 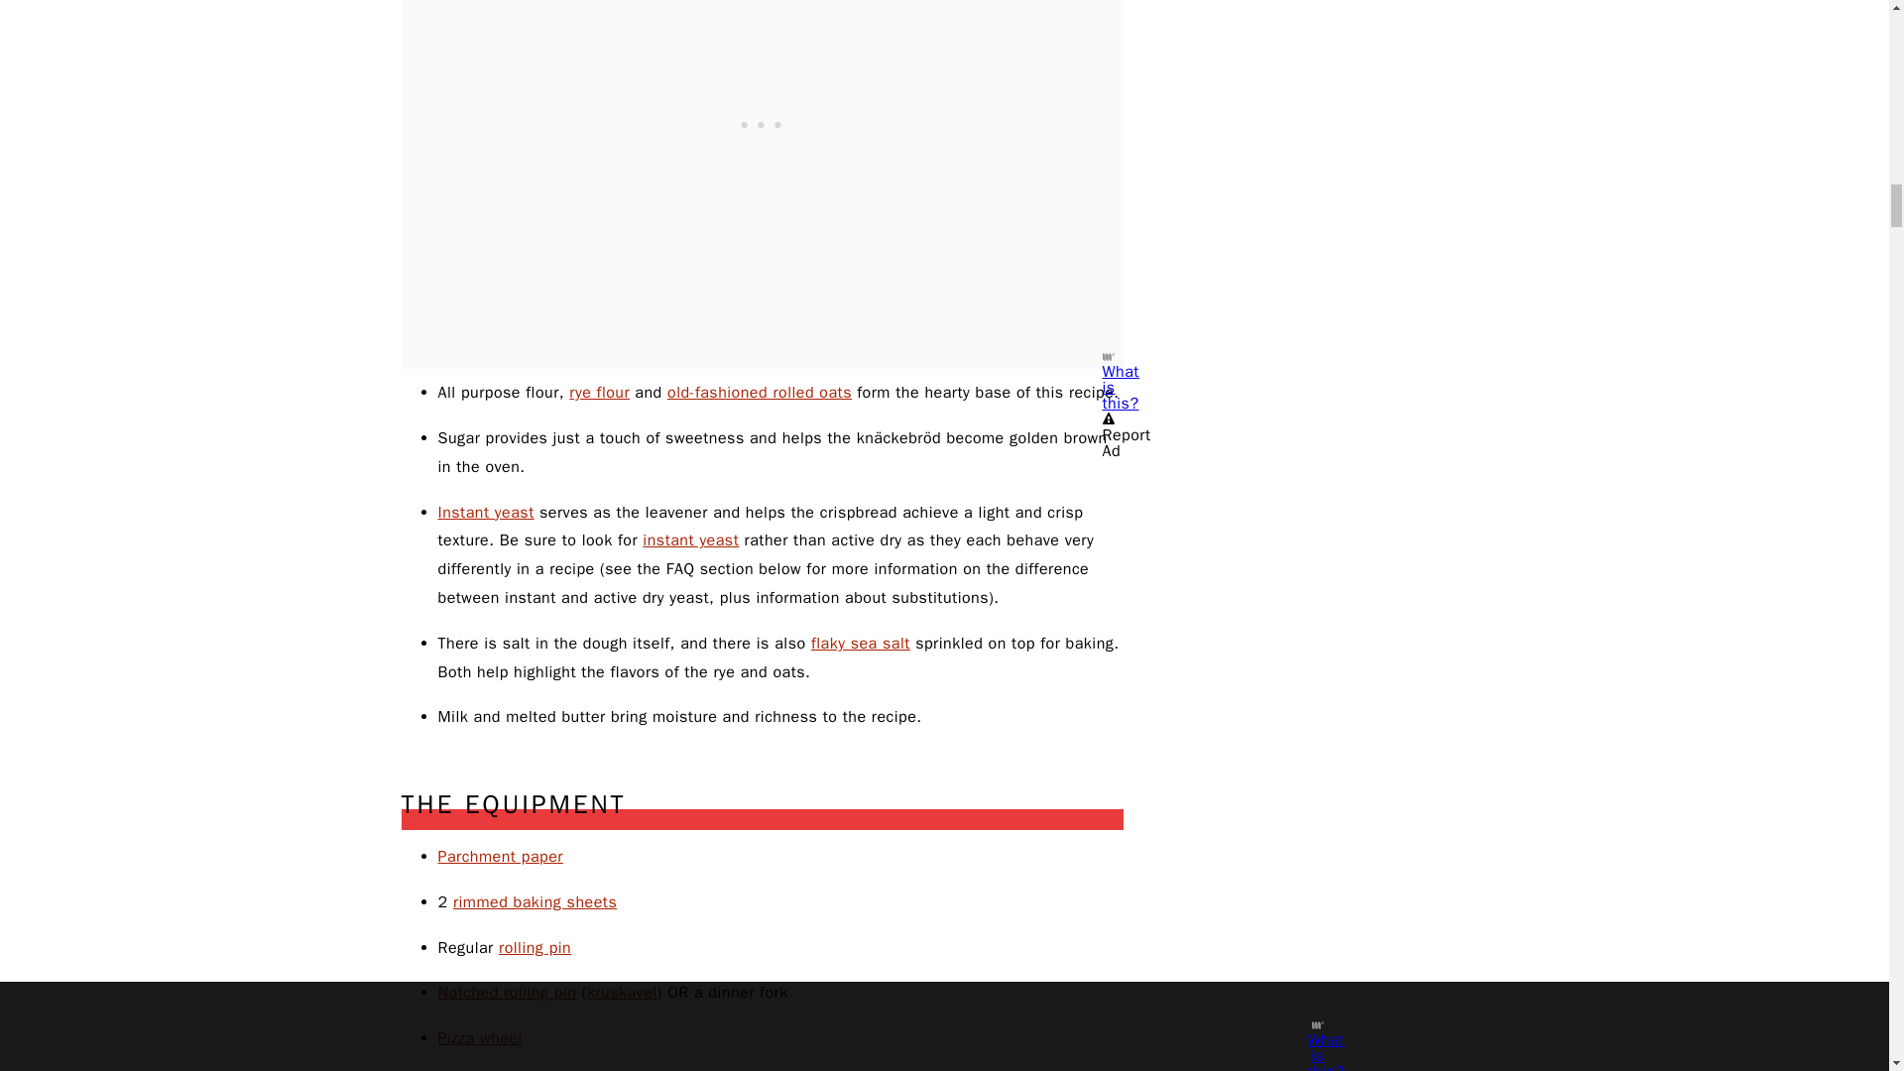 What do you see at coordinates (535, 902) in the screenshot?
I see `rimmed baking sheets` at bounding box center [535, 902].